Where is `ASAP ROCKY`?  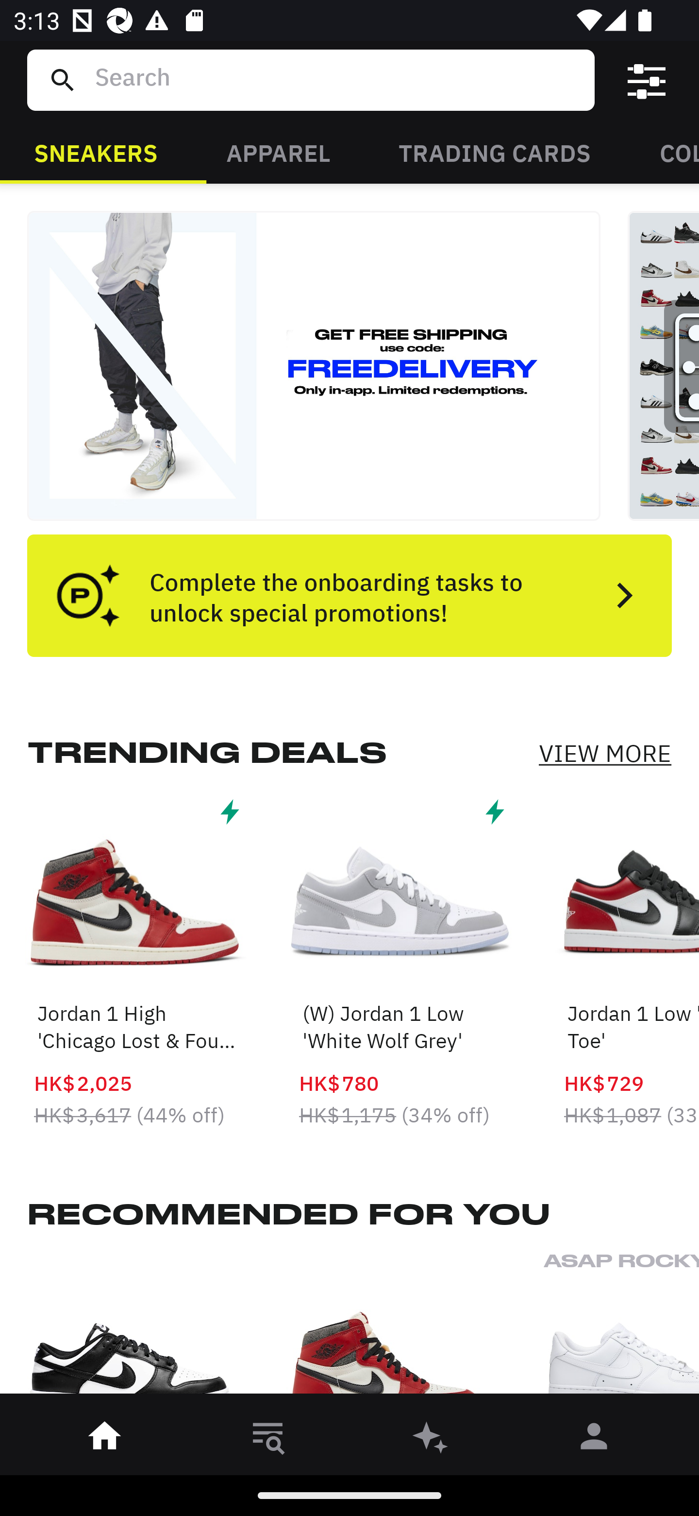 ASAP ROCKY is located at coordinates (621, 1328).